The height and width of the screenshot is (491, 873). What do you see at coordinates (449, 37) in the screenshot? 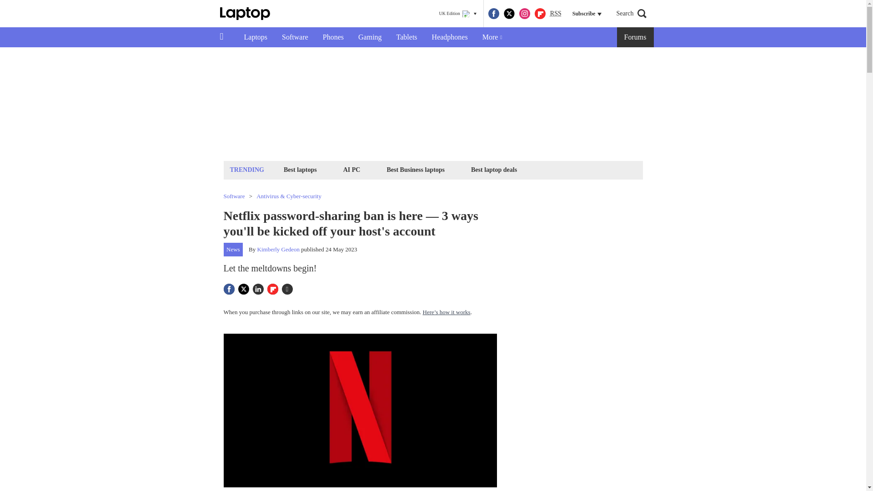
I see `Headphones` at bounding box center [449, 37].